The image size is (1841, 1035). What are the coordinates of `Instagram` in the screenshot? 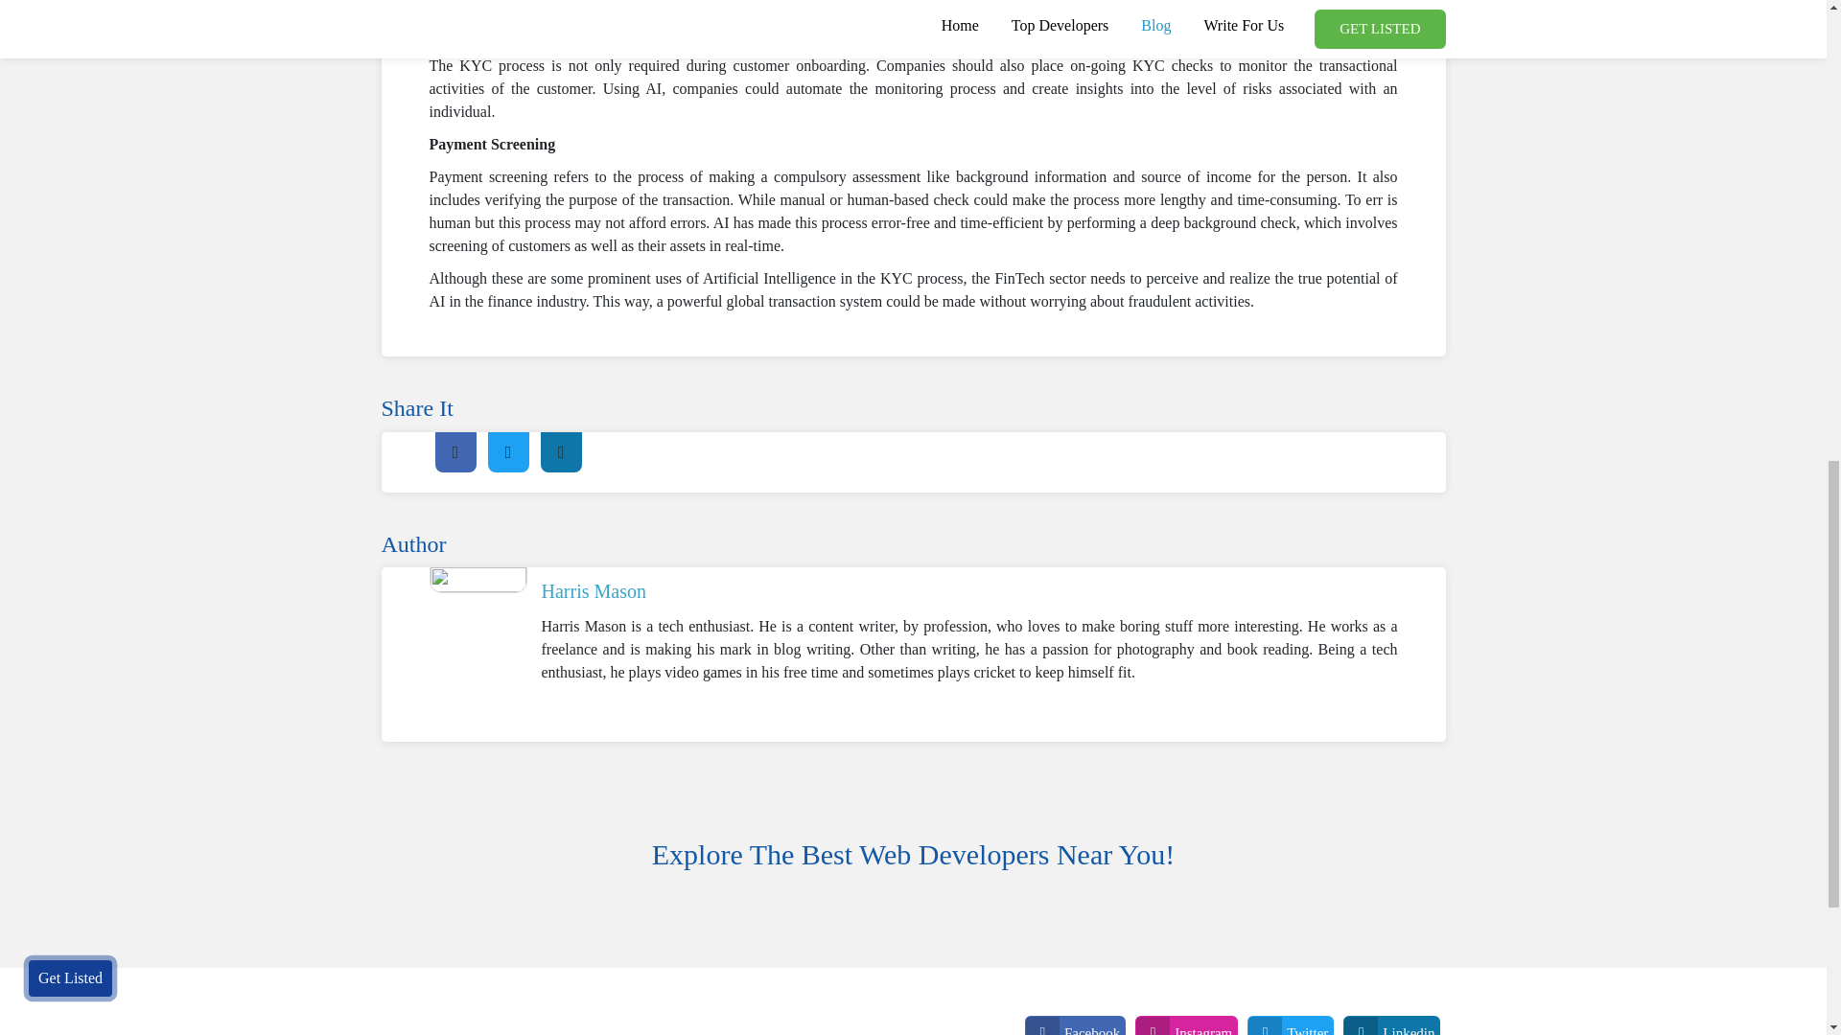 It's located at (1186, 1025).